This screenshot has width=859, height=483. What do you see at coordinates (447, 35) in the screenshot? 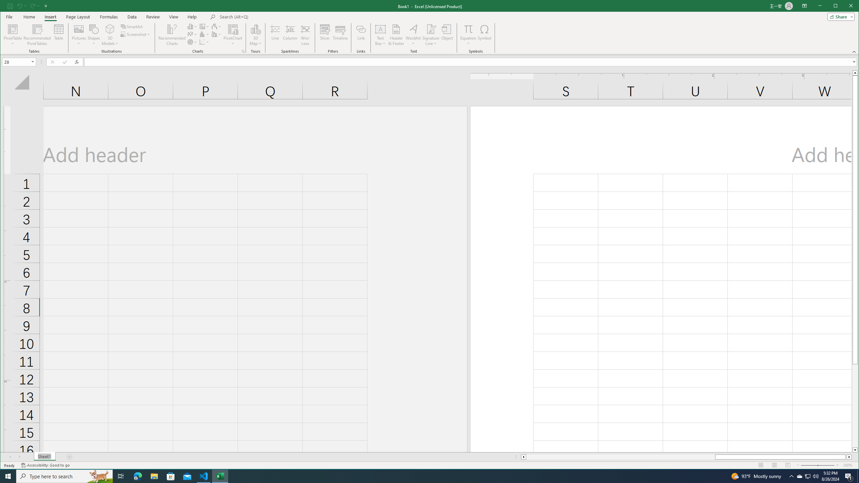
I see `Object...` at bounding box center [447, 35].